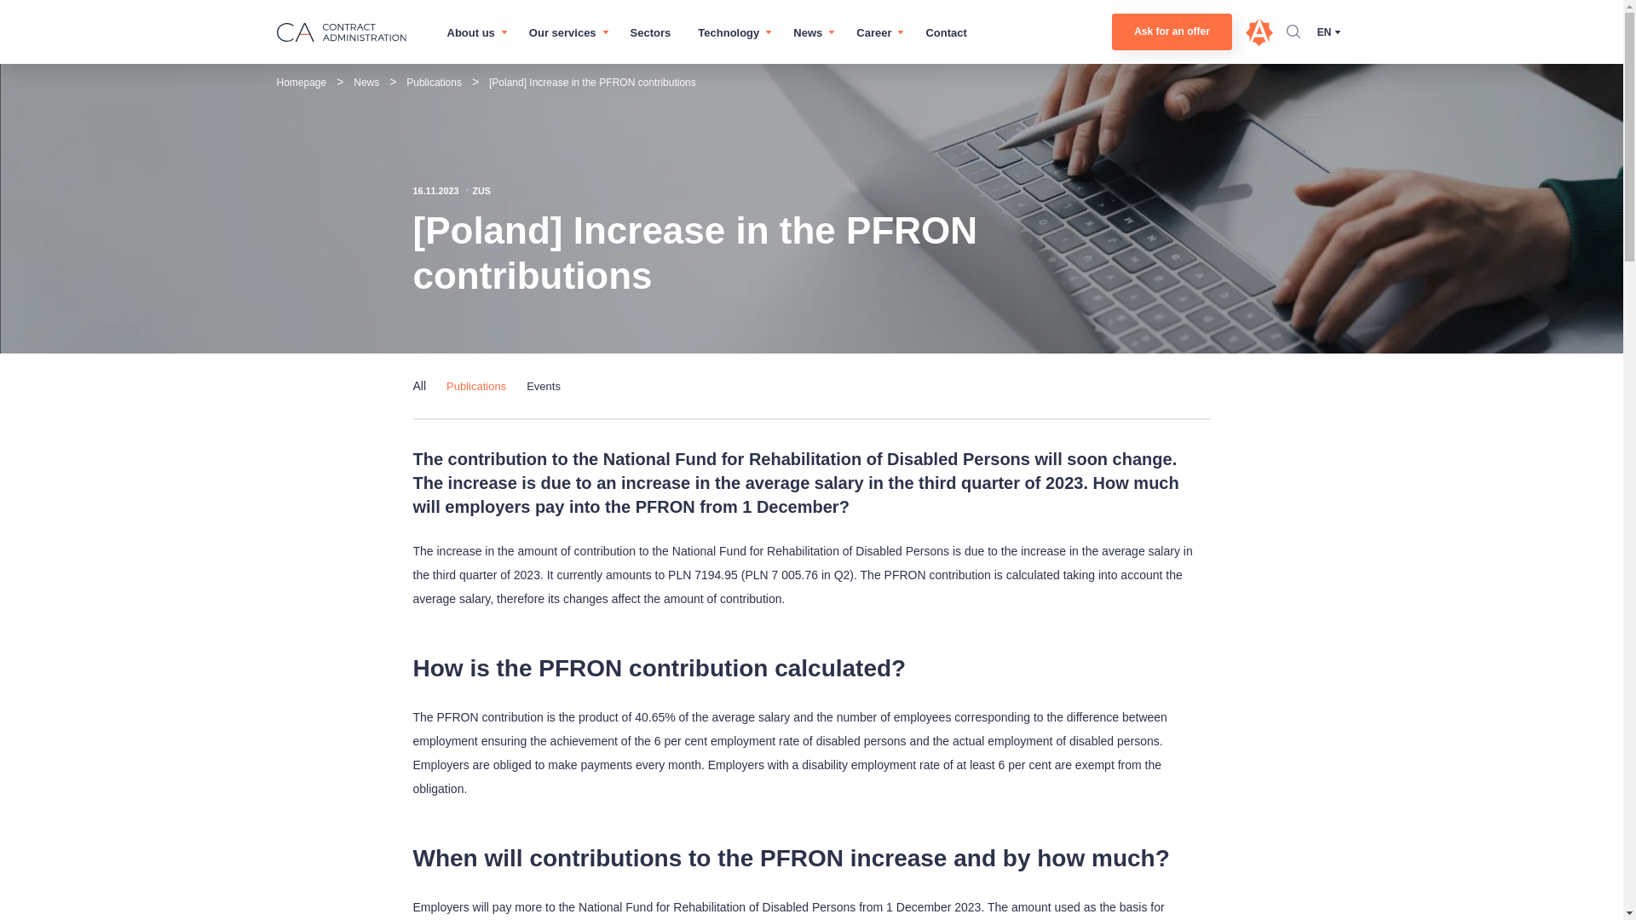 This screenshot has height=920, width=1636. I want to click on Technology, so click(728, 32).